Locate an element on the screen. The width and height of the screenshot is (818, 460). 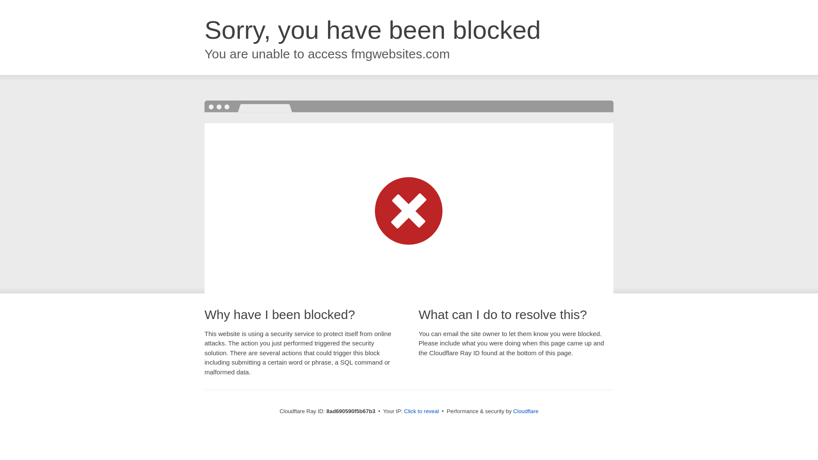
Click to reveal is located at coordinates (422, 411).